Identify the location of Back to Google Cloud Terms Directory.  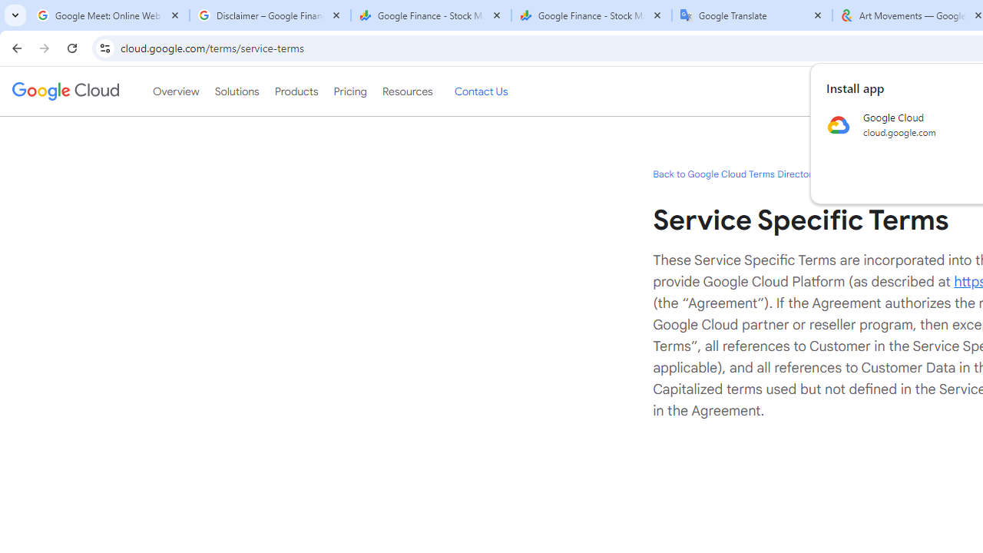
(734, 174).